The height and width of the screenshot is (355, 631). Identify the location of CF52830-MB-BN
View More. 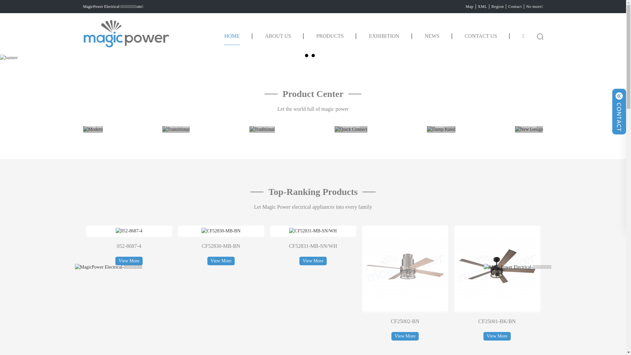
(313, 246).